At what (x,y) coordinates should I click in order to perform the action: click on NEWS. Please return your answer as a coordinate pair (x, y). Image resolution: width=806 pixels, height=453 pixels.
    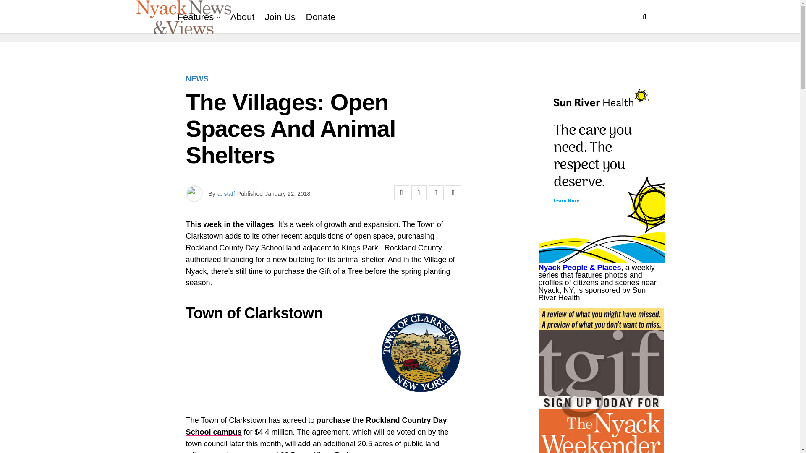
    Looking at the image, I should click on (196, 79).